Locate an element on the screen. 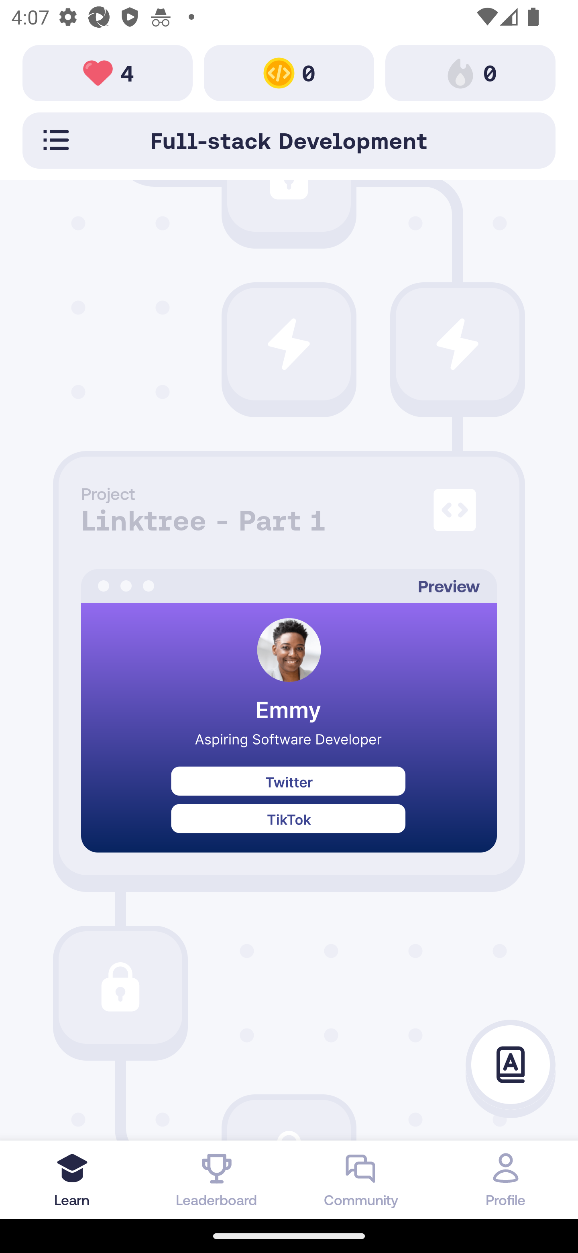  Glossary Icon is located at coordinates (511, 1065).